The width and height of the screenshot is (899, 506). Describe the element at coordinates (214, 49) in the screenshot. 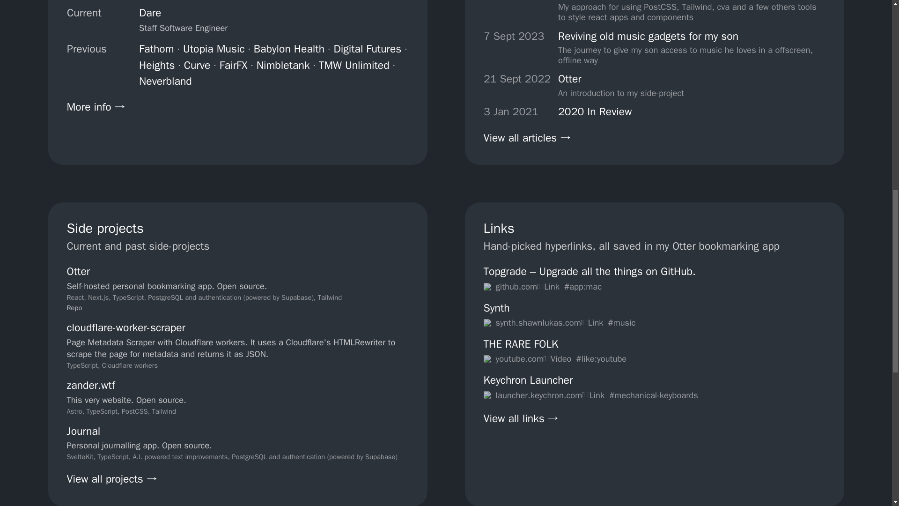

I see `Utopia Music` at that location.